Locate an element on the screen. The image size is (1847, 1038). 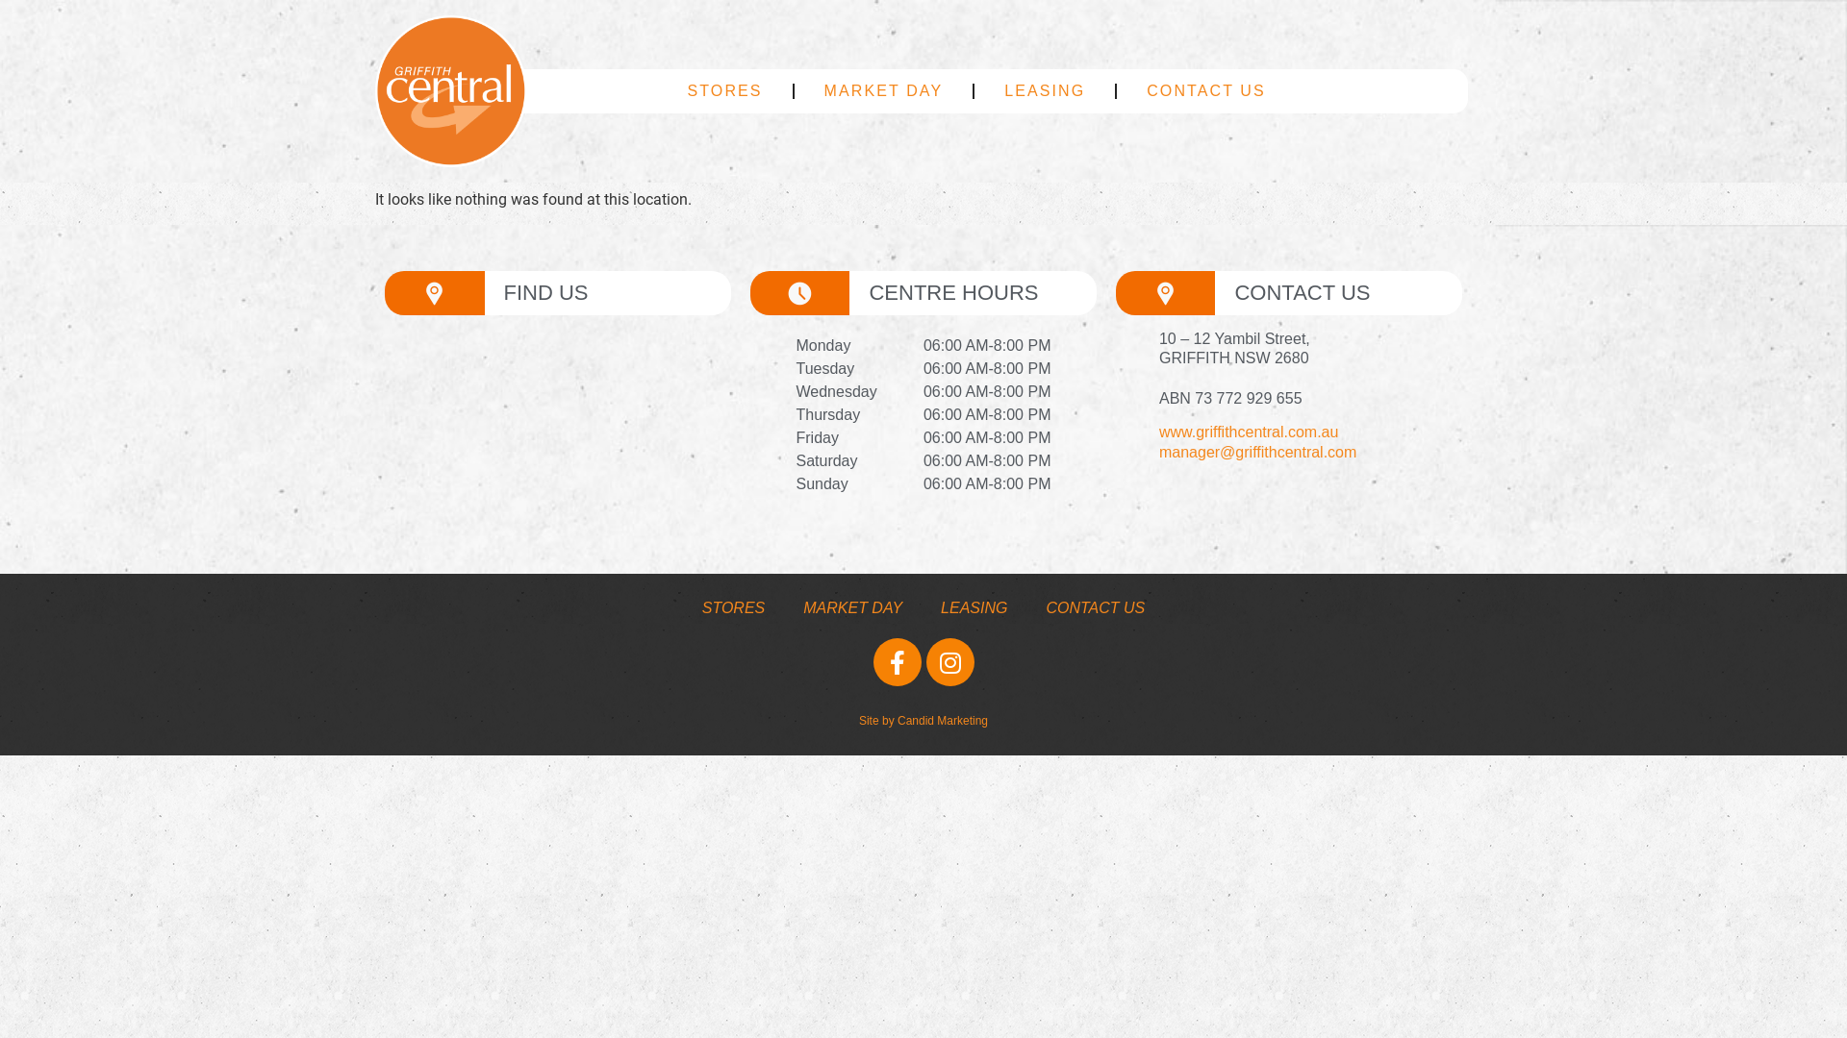
UBICACION is located at coordinates (435, 294).